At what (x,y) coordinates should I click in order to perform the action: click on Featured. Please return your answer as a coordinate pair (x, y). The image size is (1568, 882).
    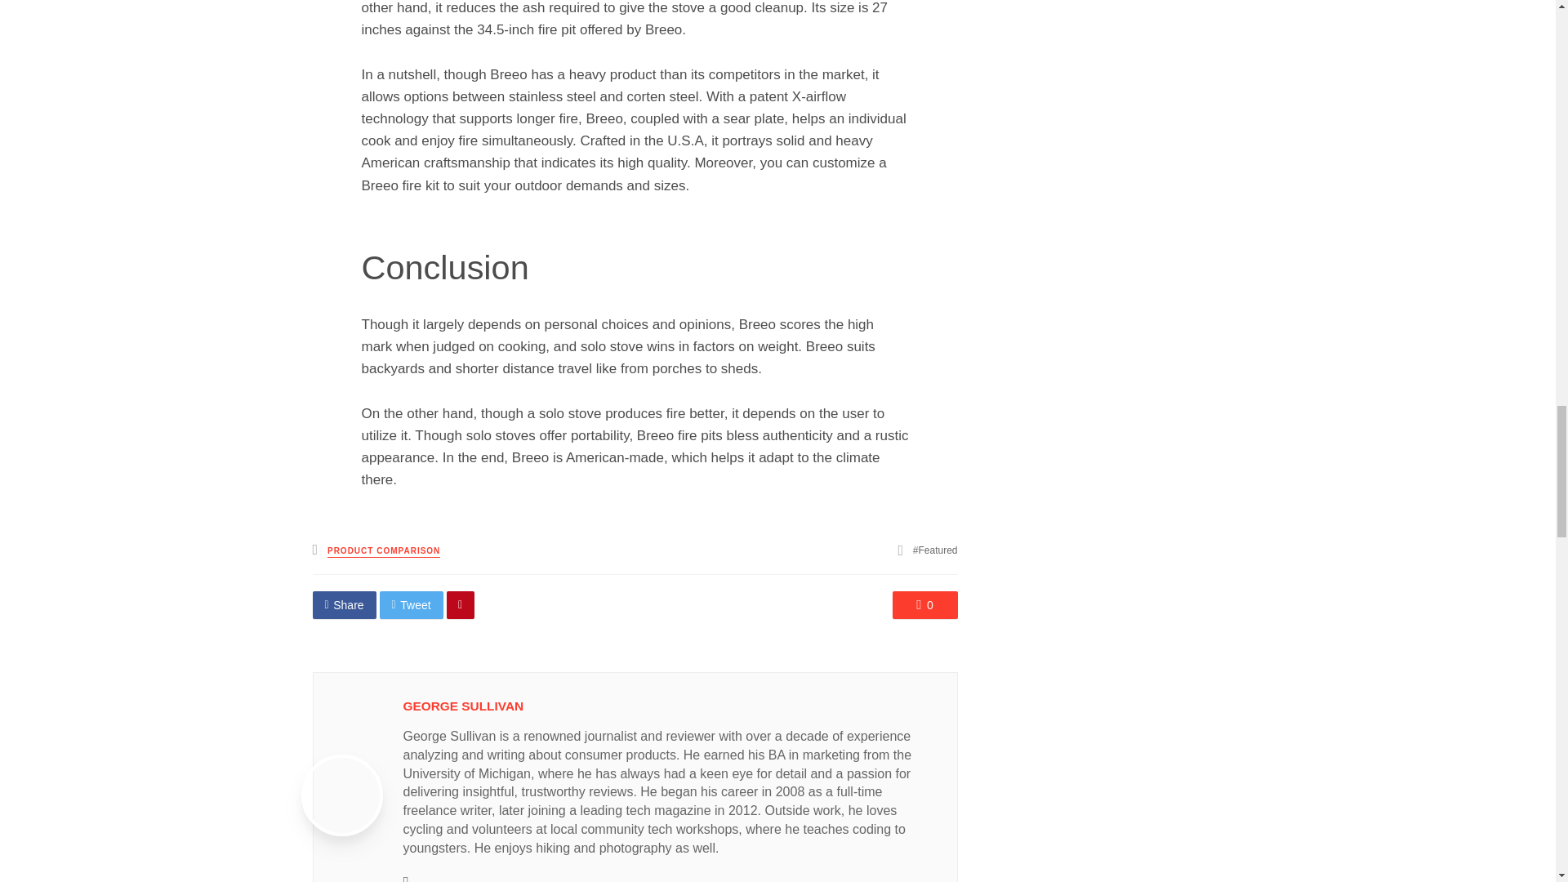
    Looking at the image, I should click on (935, 550).